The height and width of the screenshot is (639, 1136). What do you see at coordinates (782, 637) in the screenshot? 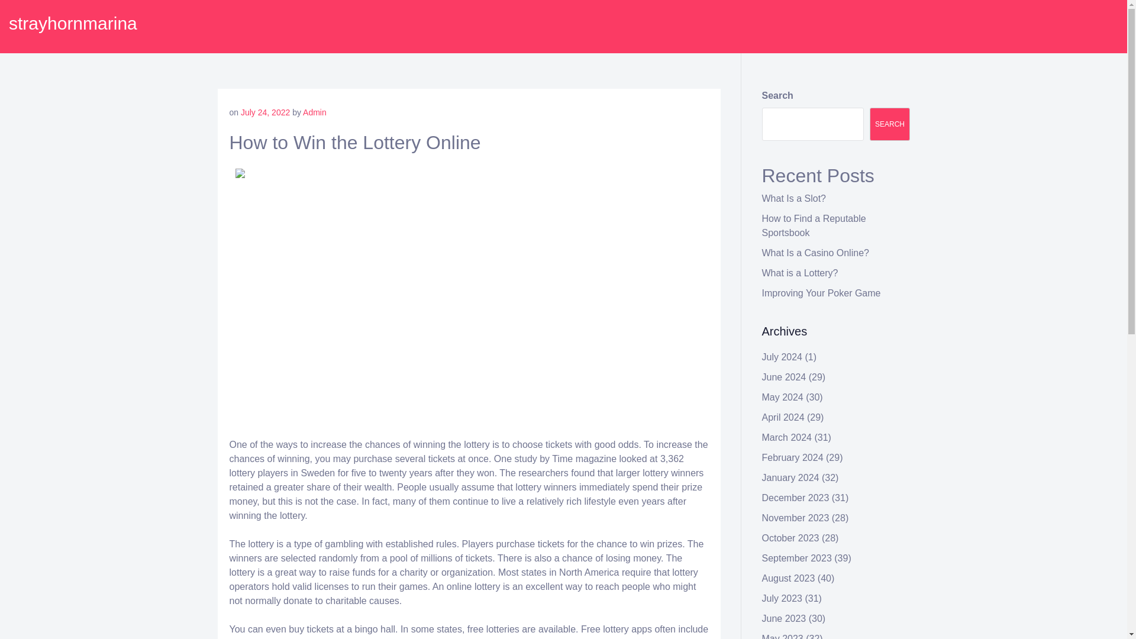
I see `May 2023` at bounding box center [782, 637].